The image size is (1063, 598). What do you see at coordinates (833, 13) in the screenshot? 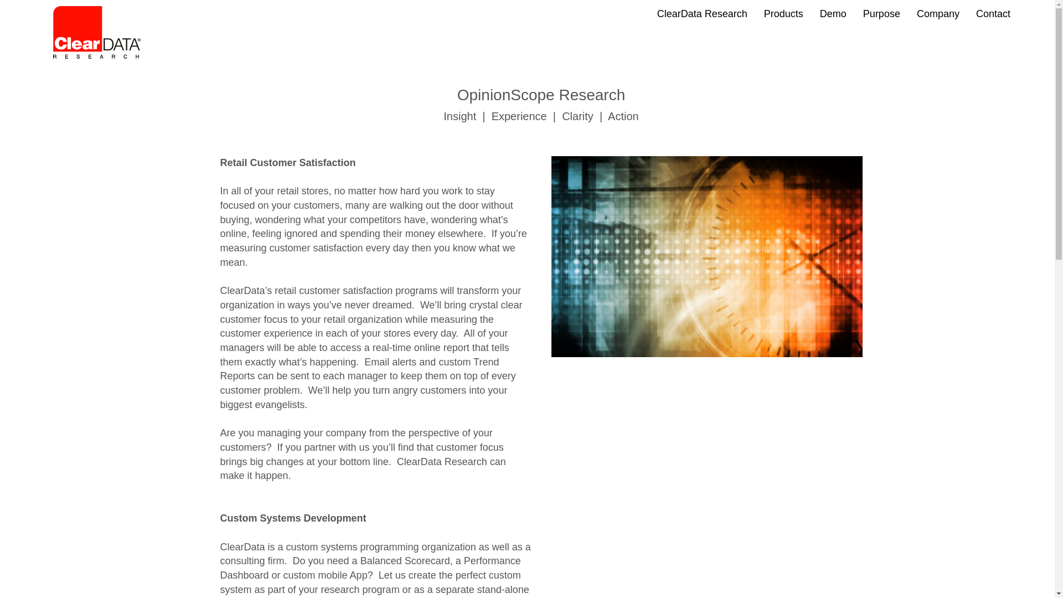
I see `Demo` at bounding box center [833, 13].